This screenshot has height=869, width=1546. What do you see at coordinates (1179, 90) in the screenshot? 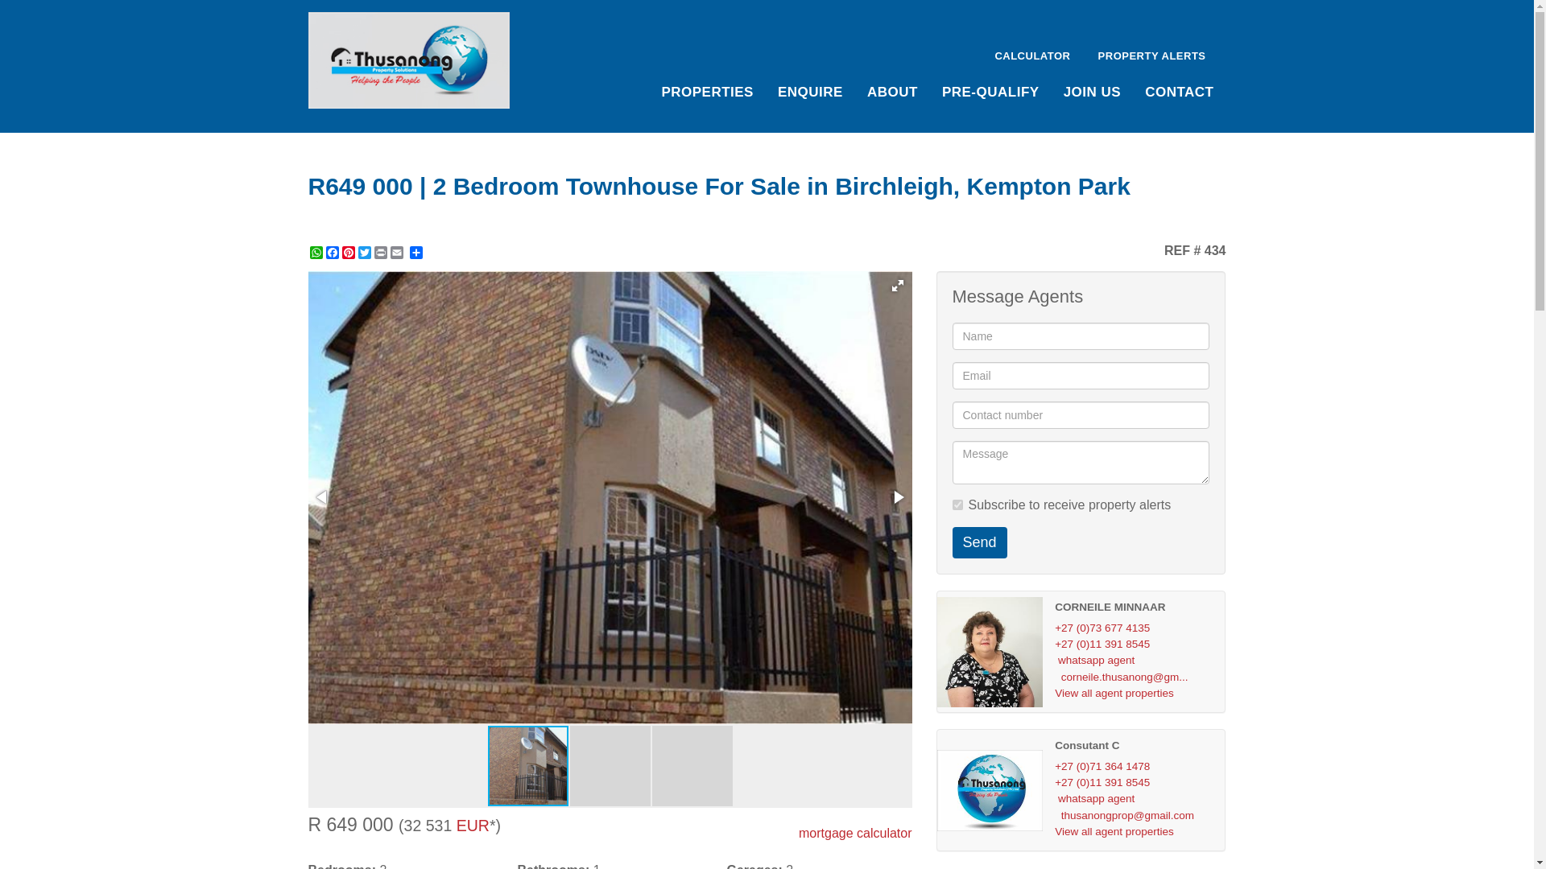
I see `CONTACT` at bounding box center [1179, 90].